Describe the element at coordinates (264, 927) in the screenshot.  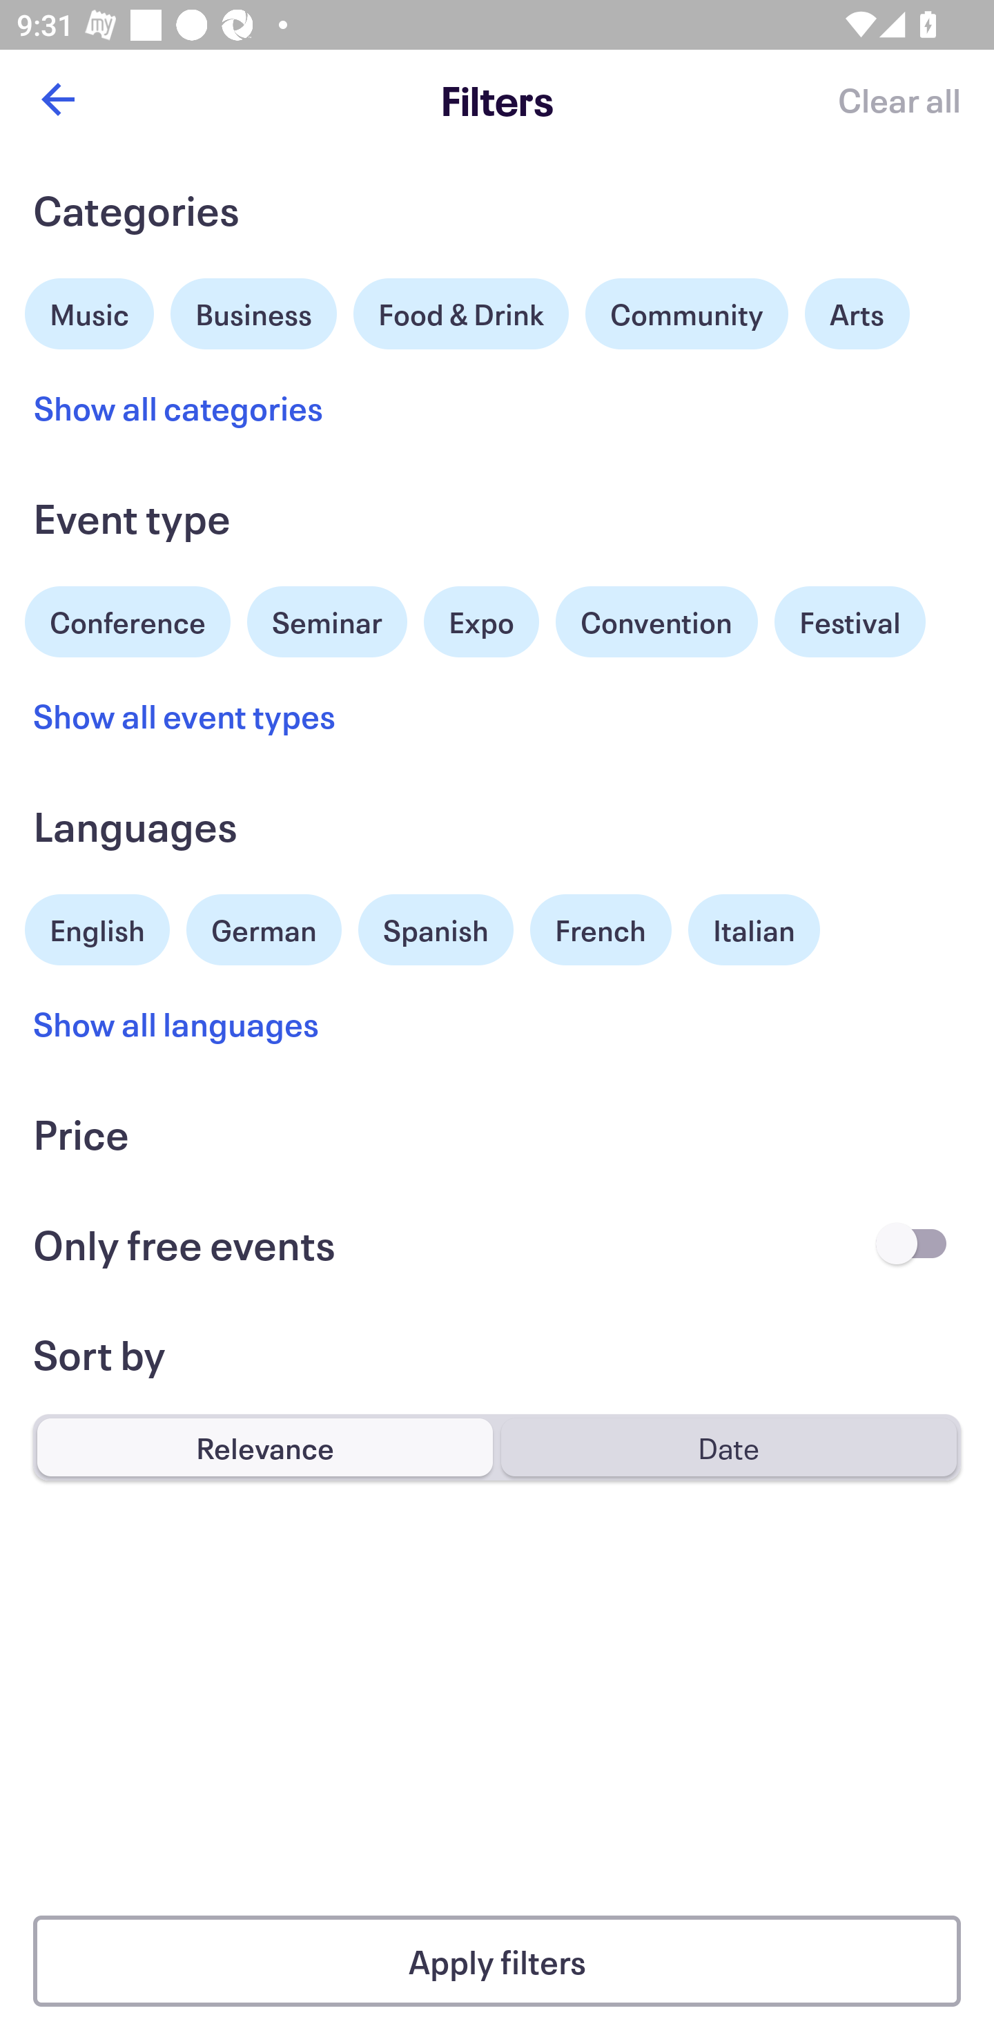
I see `German` at that location.